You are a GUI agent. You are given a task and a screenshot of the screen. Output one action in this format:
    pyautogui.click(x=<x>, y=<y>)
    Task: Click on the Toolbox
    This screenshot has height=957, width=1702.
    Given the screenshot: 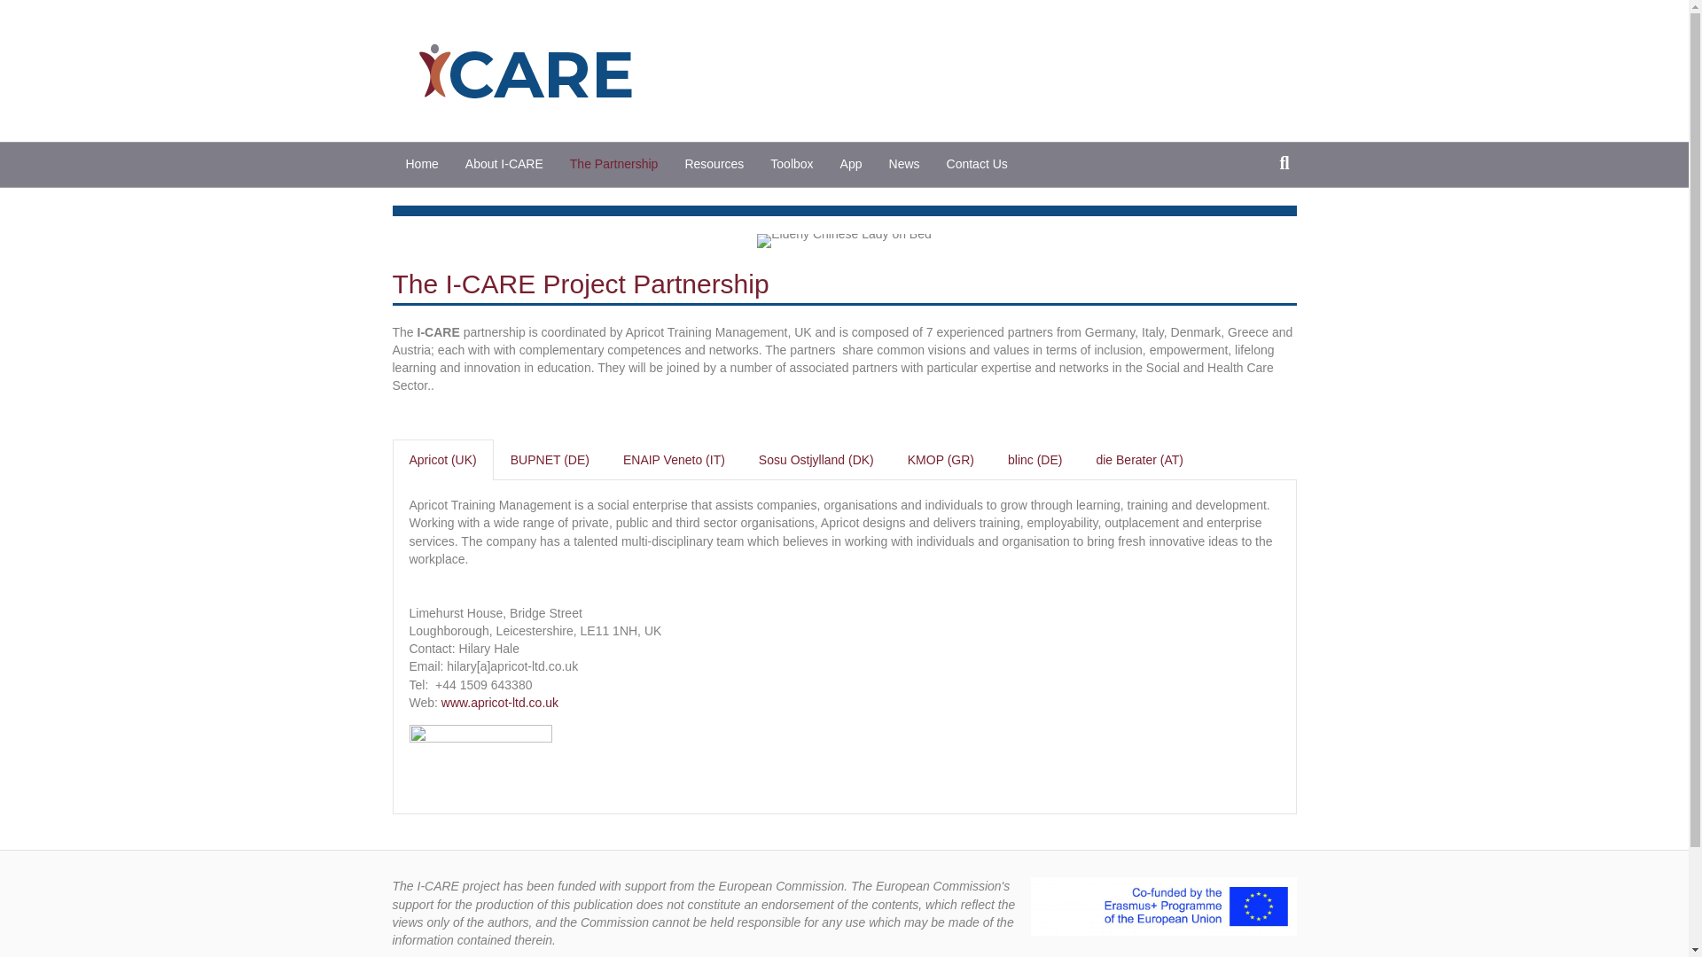 What is the action you would take?
    pyautogui.click(x=791, y=164)
    